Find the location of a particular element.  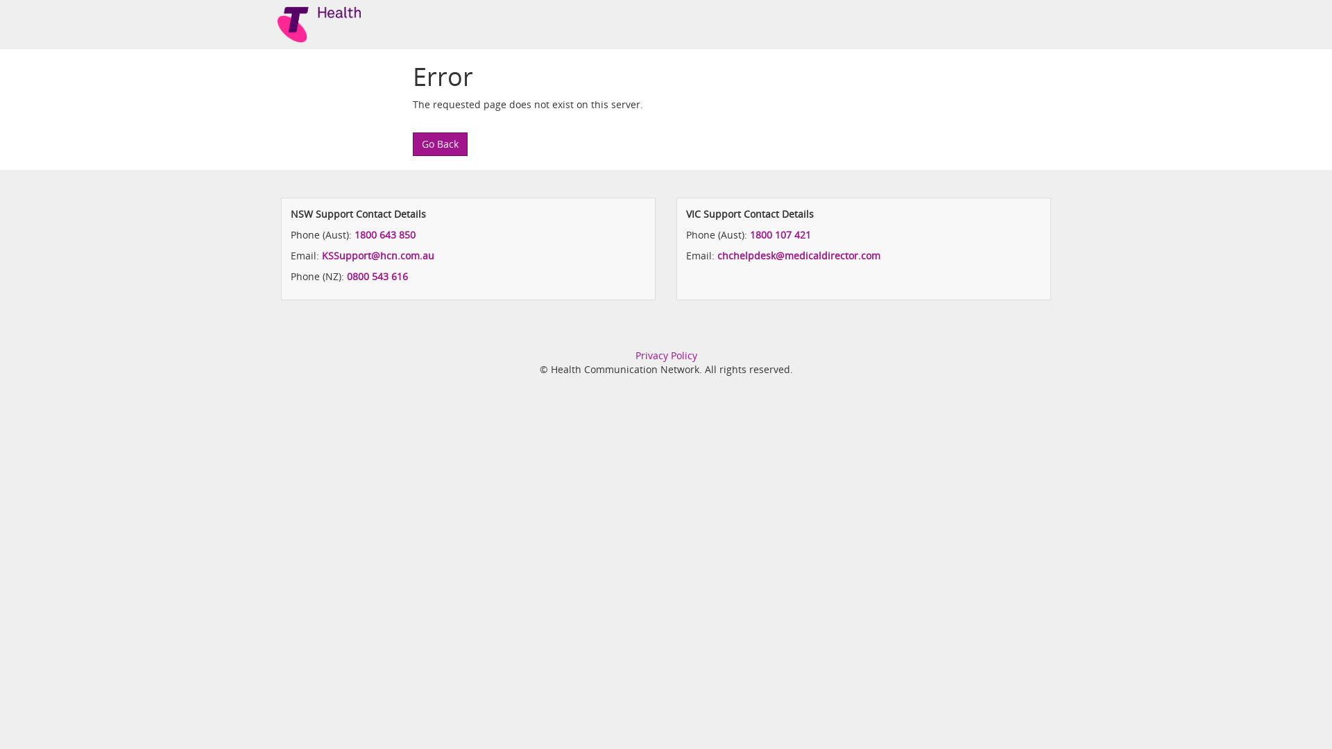

KSSupport@hcn.com.au is located at coordinates (378, 255).